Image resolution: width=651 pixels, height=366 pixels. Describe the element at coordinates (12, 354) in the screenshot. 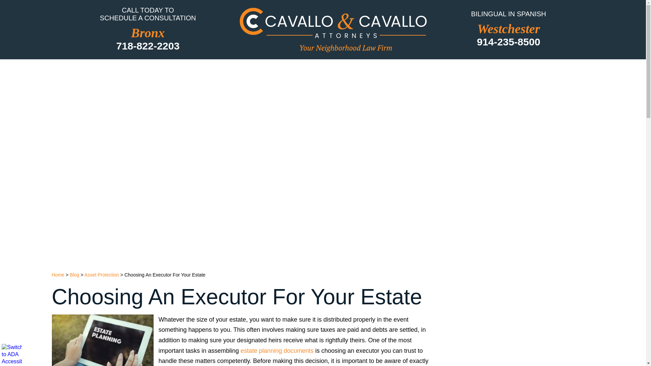

I see `Switch to ADA Accessible Theme` at that location.